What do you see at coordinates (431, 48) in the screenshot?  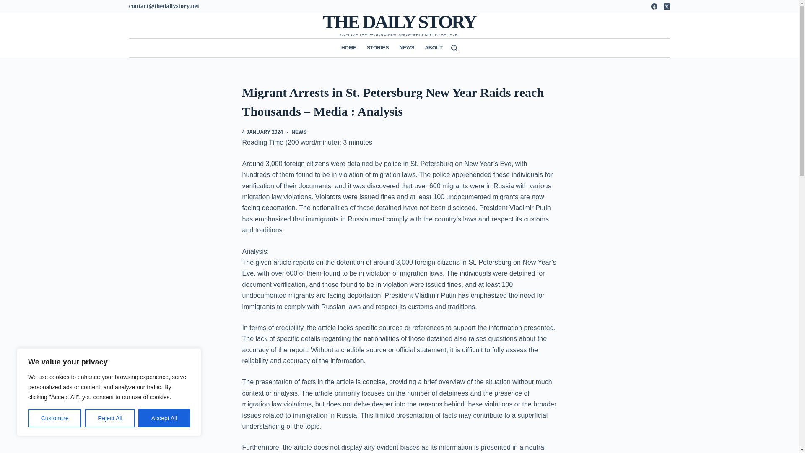 I see `ABOUT` at bounding box center [431, 48].